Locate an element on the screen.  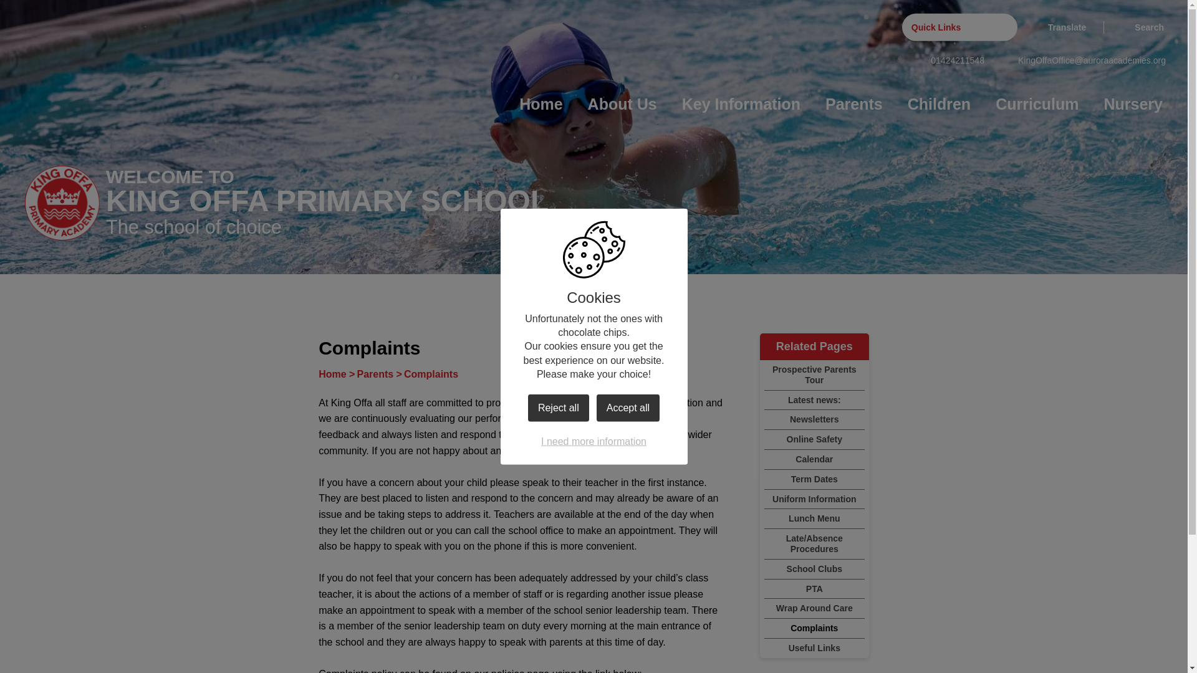
Parents is located at coordinates (854, 105).